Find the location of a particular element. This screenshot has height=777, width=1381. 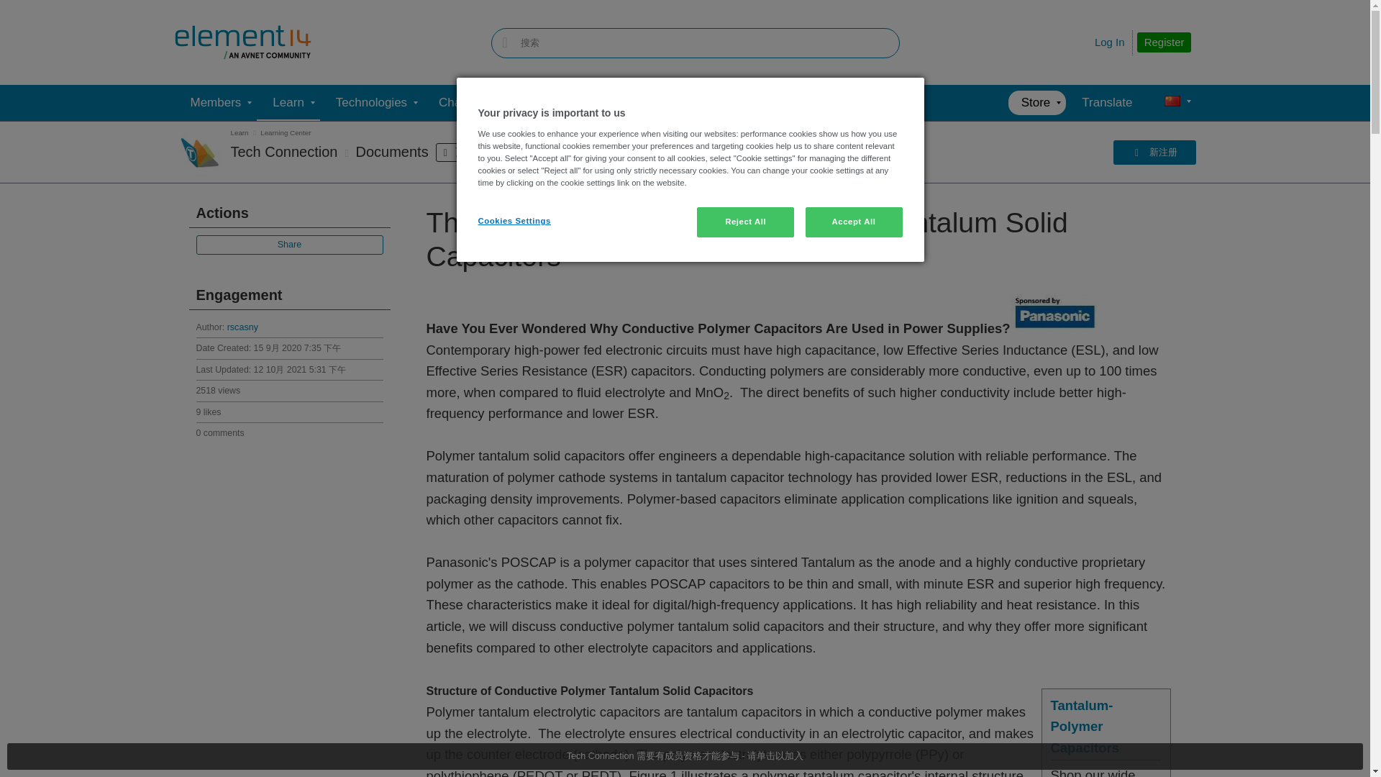

Technologies is located at coordinates (371, 102).